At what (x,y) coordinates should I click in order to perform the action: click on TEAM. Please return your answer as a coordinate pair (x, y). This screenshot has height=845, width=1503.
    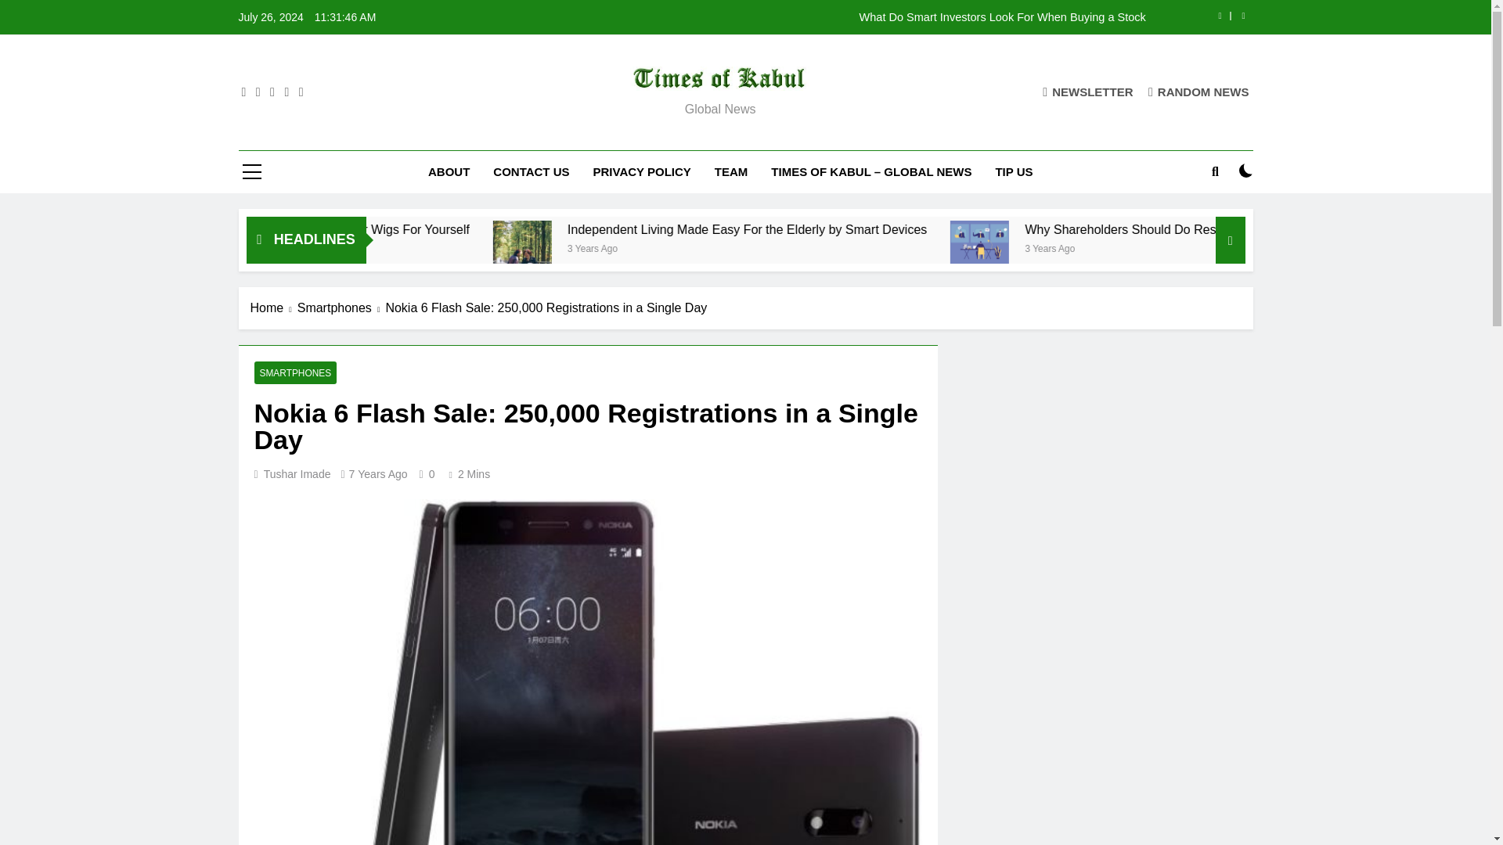
    Looking at the image, I should click on (731, 172).